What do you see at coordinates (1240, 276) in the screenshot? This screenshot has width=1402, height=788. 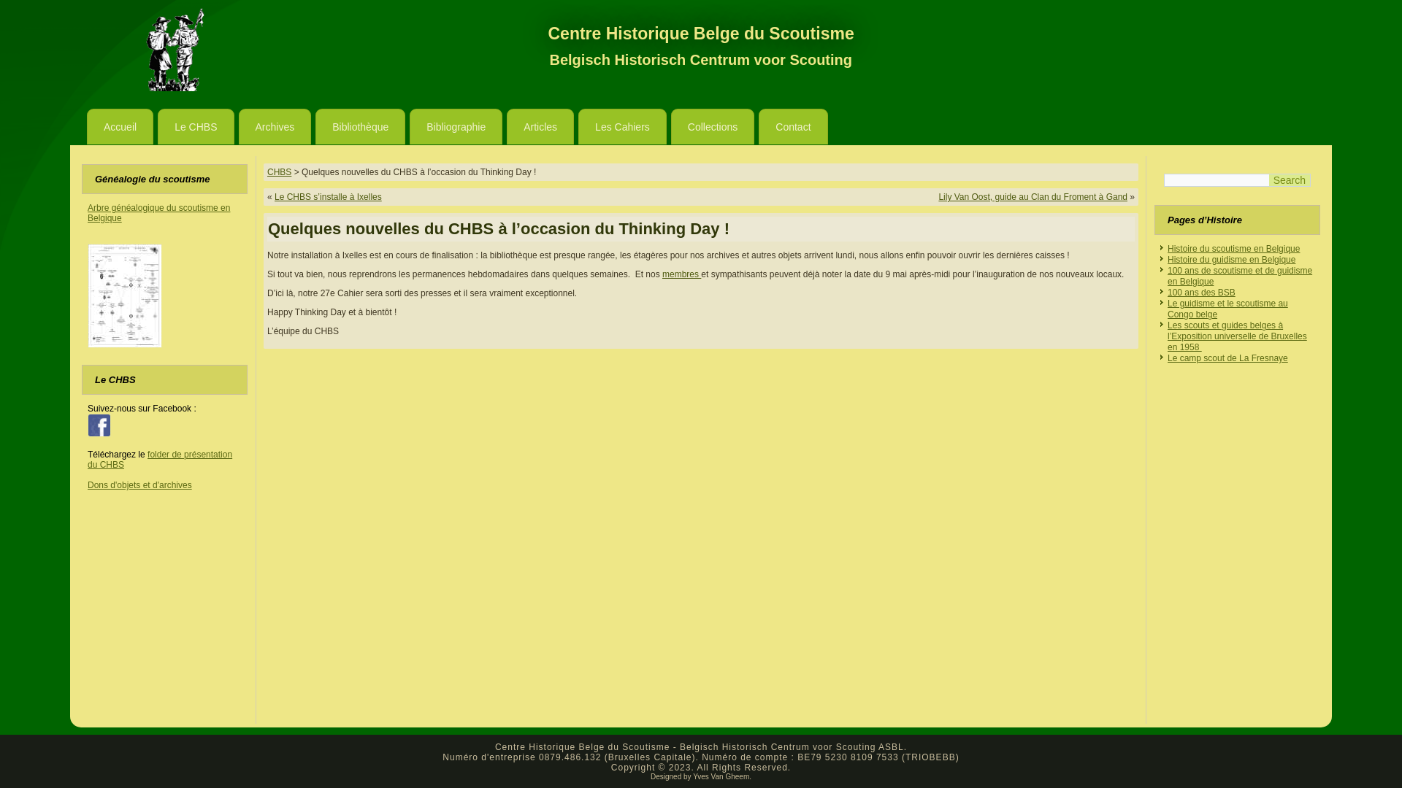 I see `100 ans de scoutisme et de guidisme en Belgique` at bounding box center [1240, 276].